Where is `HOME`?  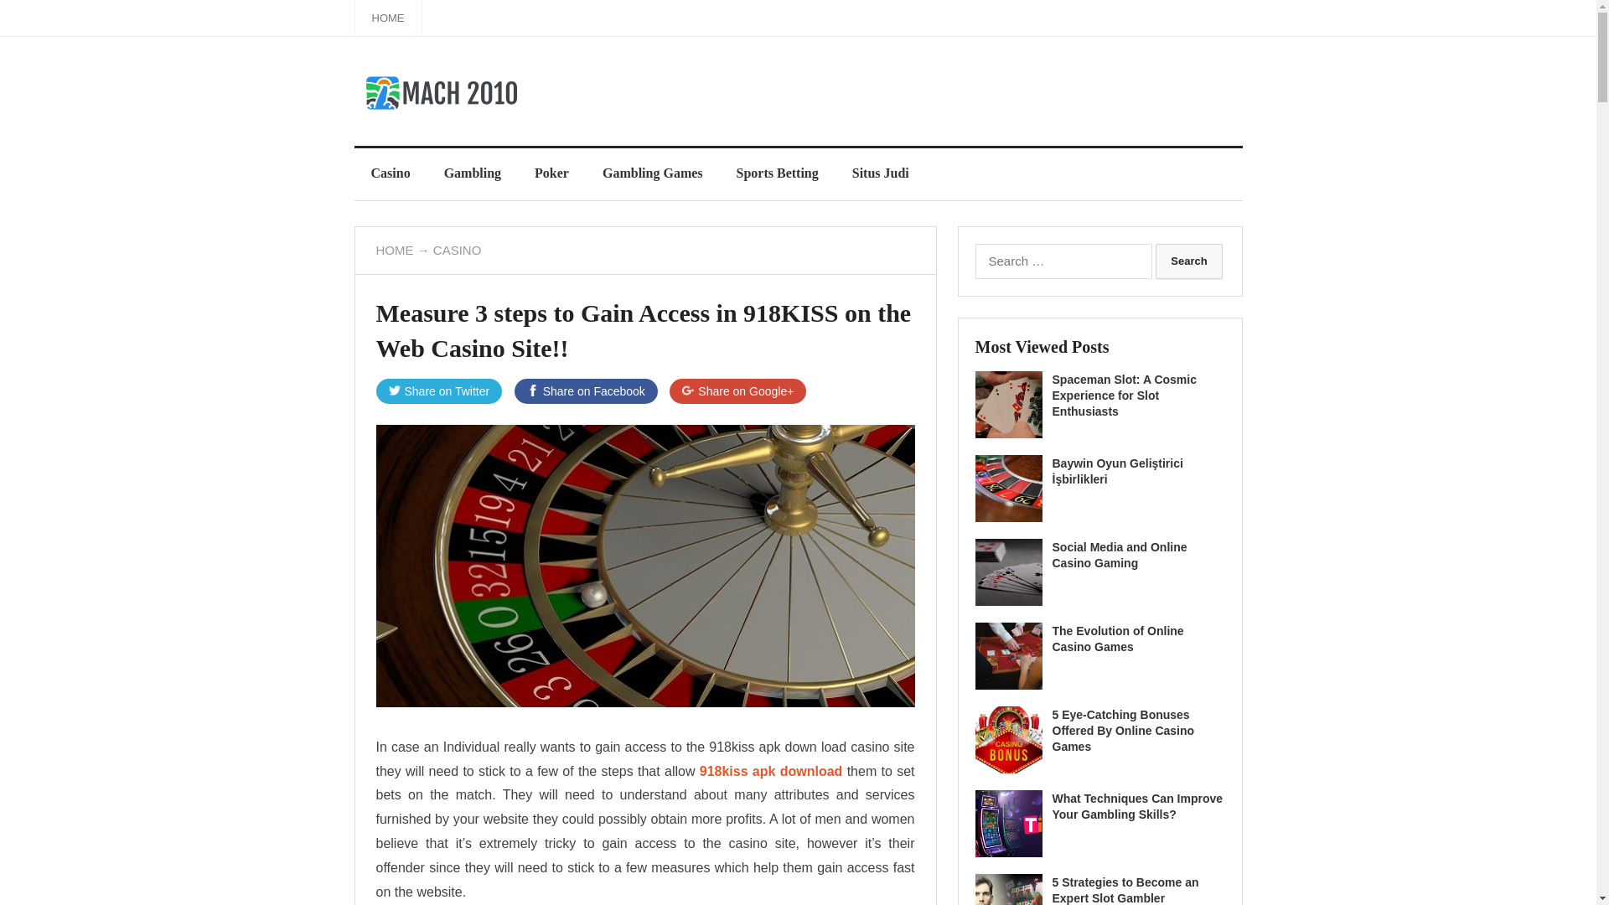 HOME is located at coordinates (389, 18).